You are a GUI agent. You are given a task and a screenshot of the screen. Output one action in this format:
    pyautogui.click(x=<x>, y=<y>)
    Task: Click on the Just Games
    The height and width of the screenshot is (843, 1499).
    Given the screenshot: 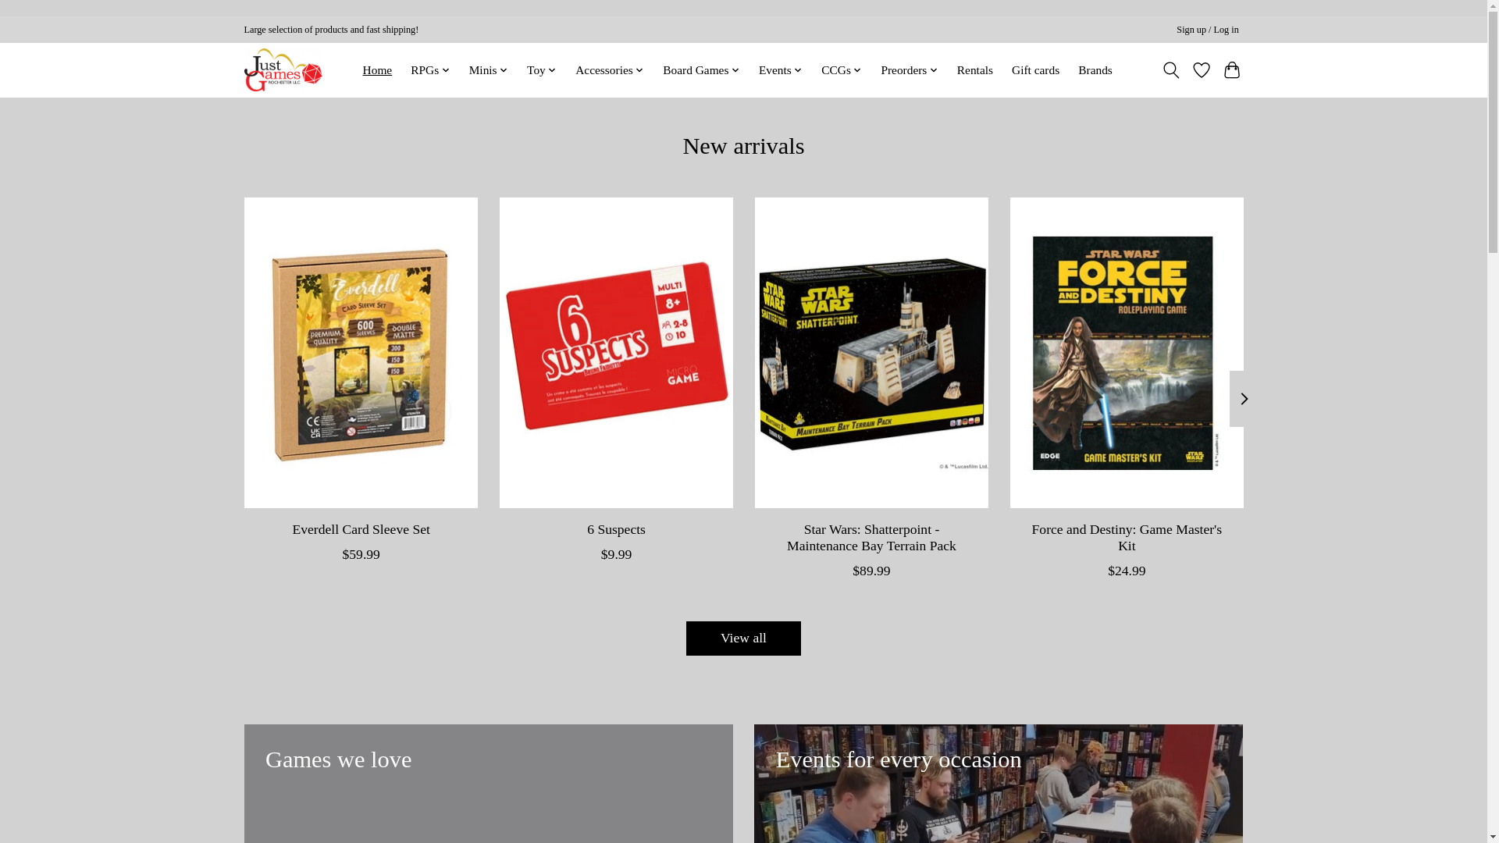 What is the action you would take?
    pyautogui.click(x=283, y=69)
    